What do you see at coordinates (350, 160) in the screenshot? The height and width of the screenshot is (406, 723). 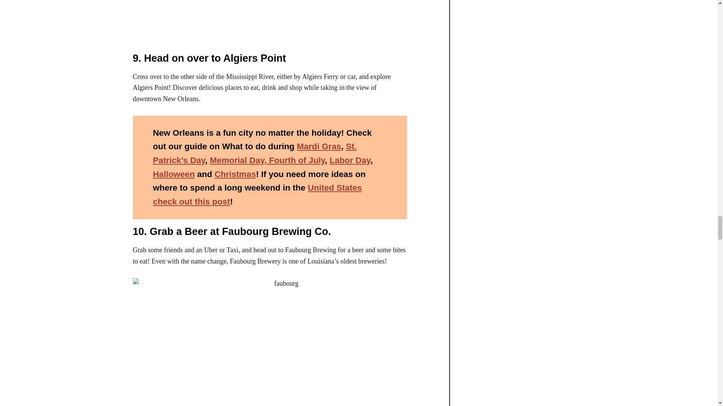 I see `Labor Day` at bounding box center [350, 160].